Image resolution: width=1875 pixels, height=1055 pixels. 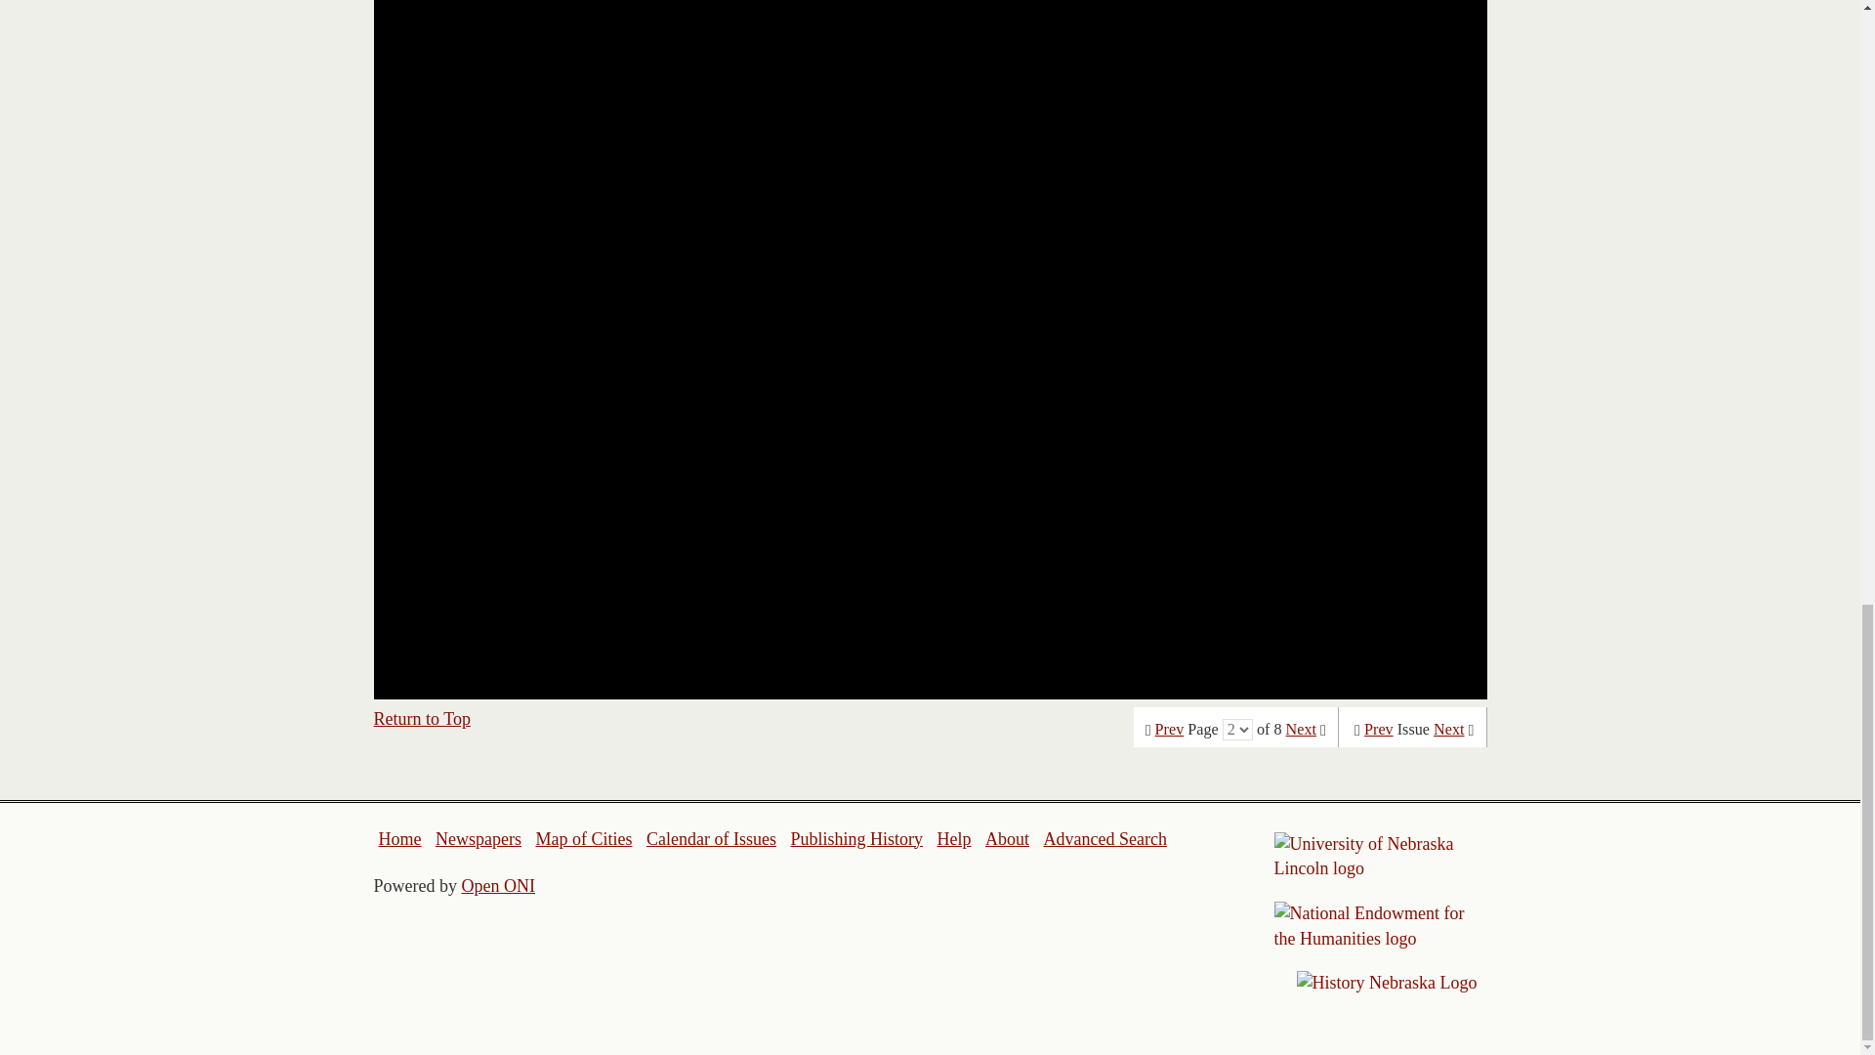 I want to click on Help, so click(x=953, y=838).